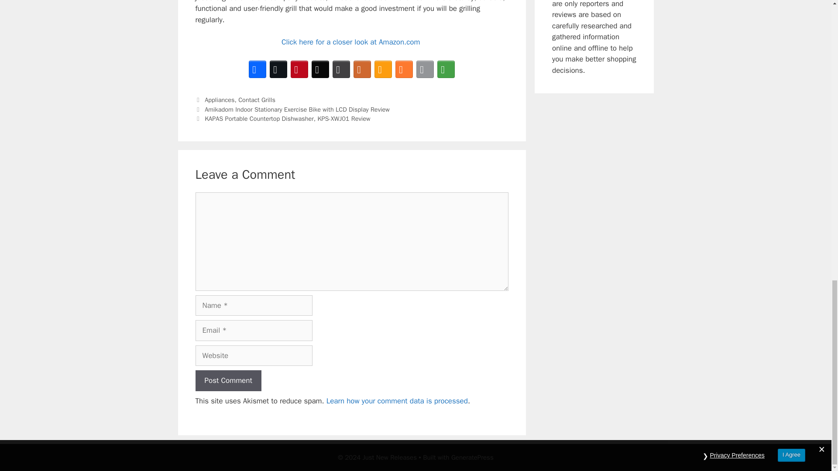  Describe the element at coordinates (341, 69) in the screenshot. I see `Instapaper` at that location.